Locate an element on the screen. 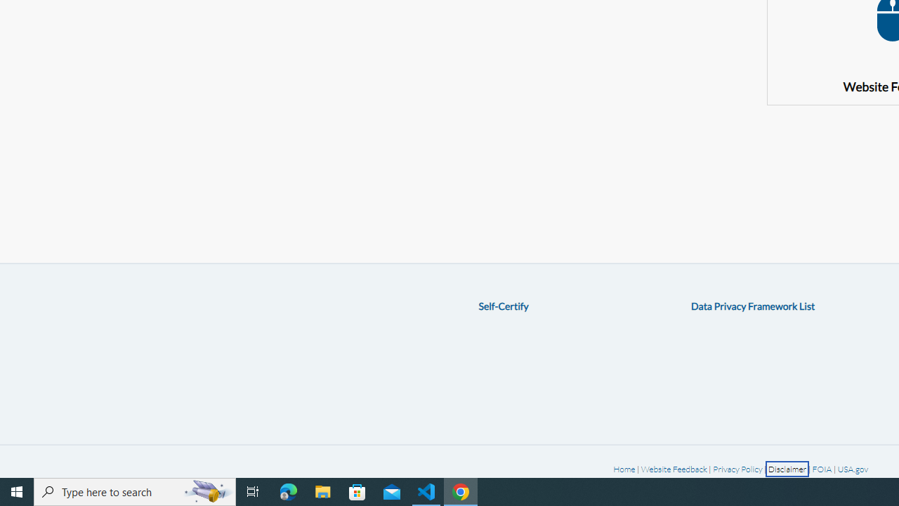 The height and width of the screenshot is (506, 899). Home is located at coordinates (624, 468).